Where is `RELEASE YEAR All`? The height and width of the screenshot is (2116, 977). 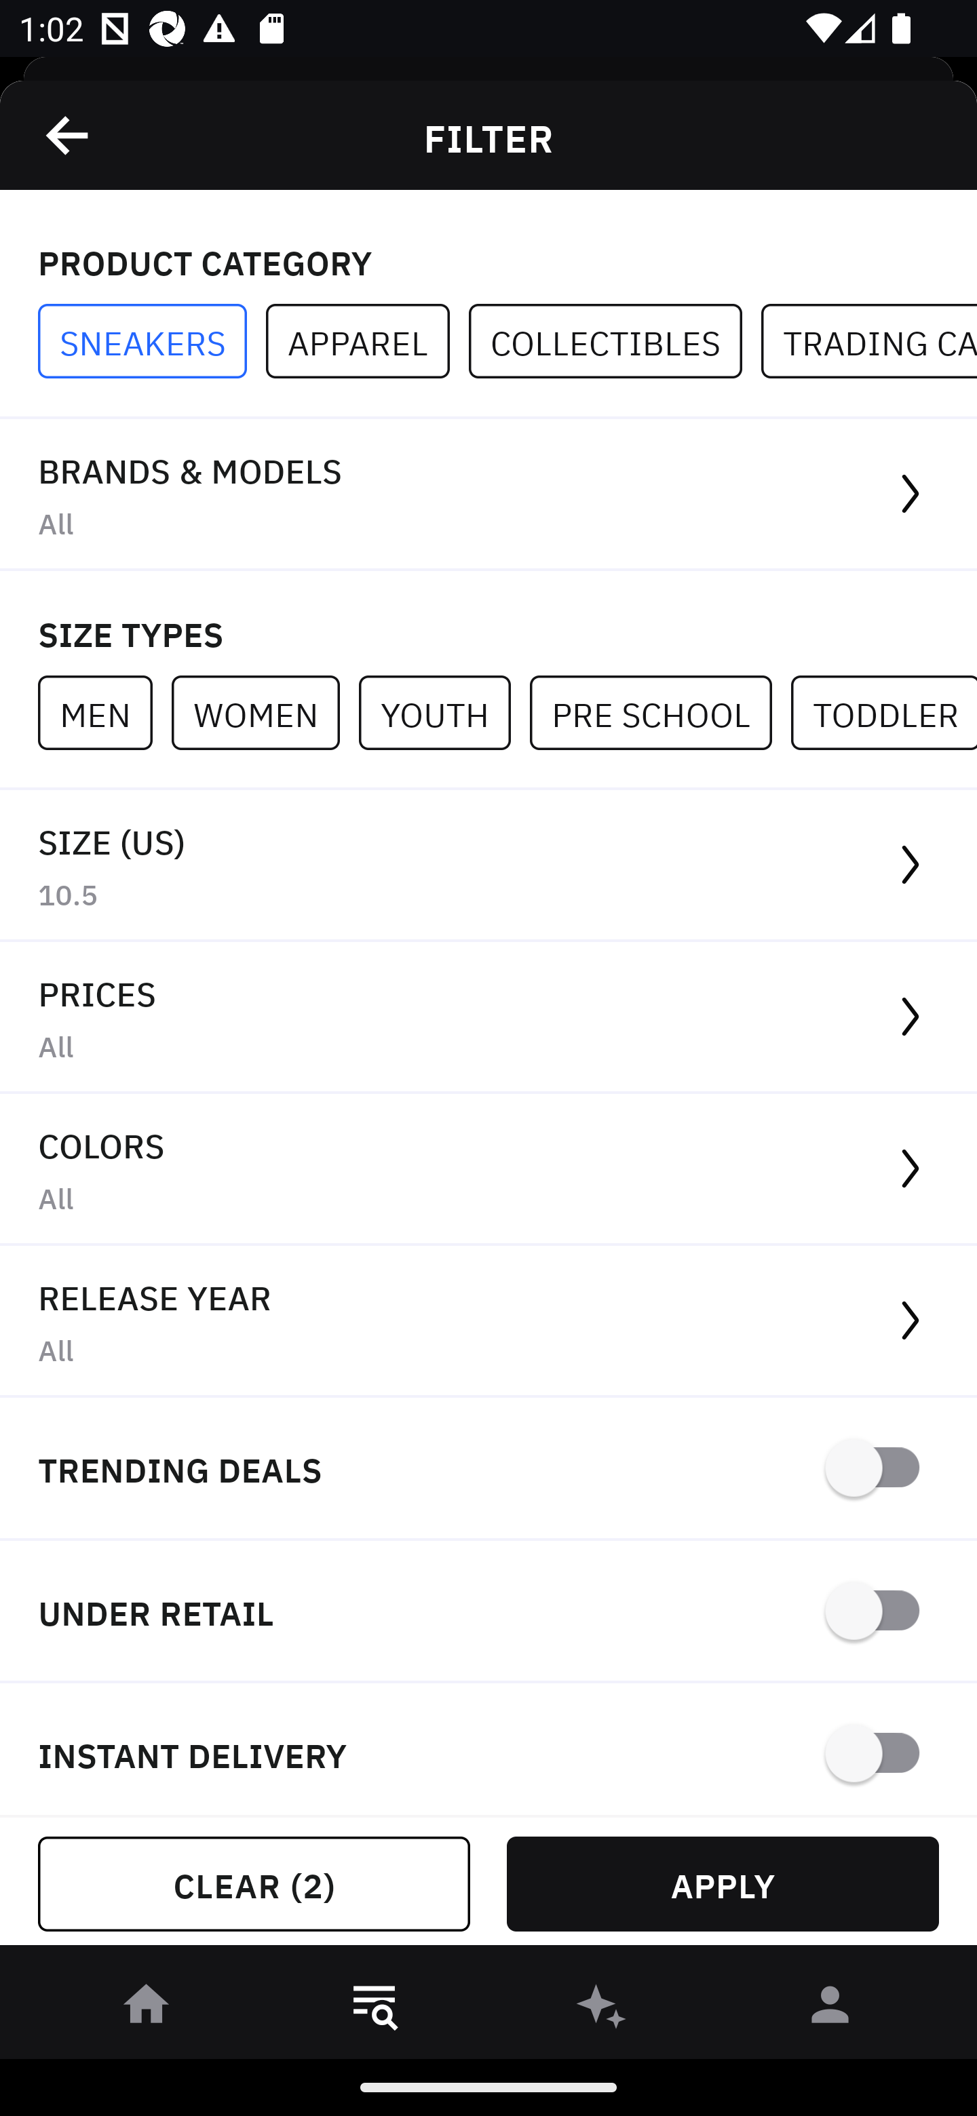 RELEASE YEAR All is located at coordinates (488, 1322).